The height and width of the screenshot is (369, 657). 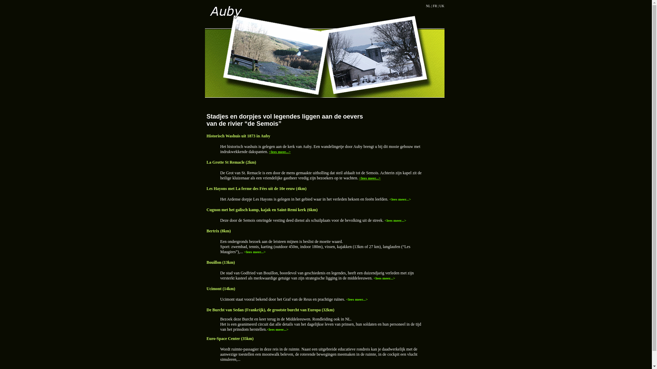 I want to click on <lees meer...>, so click(x=357, y=299).